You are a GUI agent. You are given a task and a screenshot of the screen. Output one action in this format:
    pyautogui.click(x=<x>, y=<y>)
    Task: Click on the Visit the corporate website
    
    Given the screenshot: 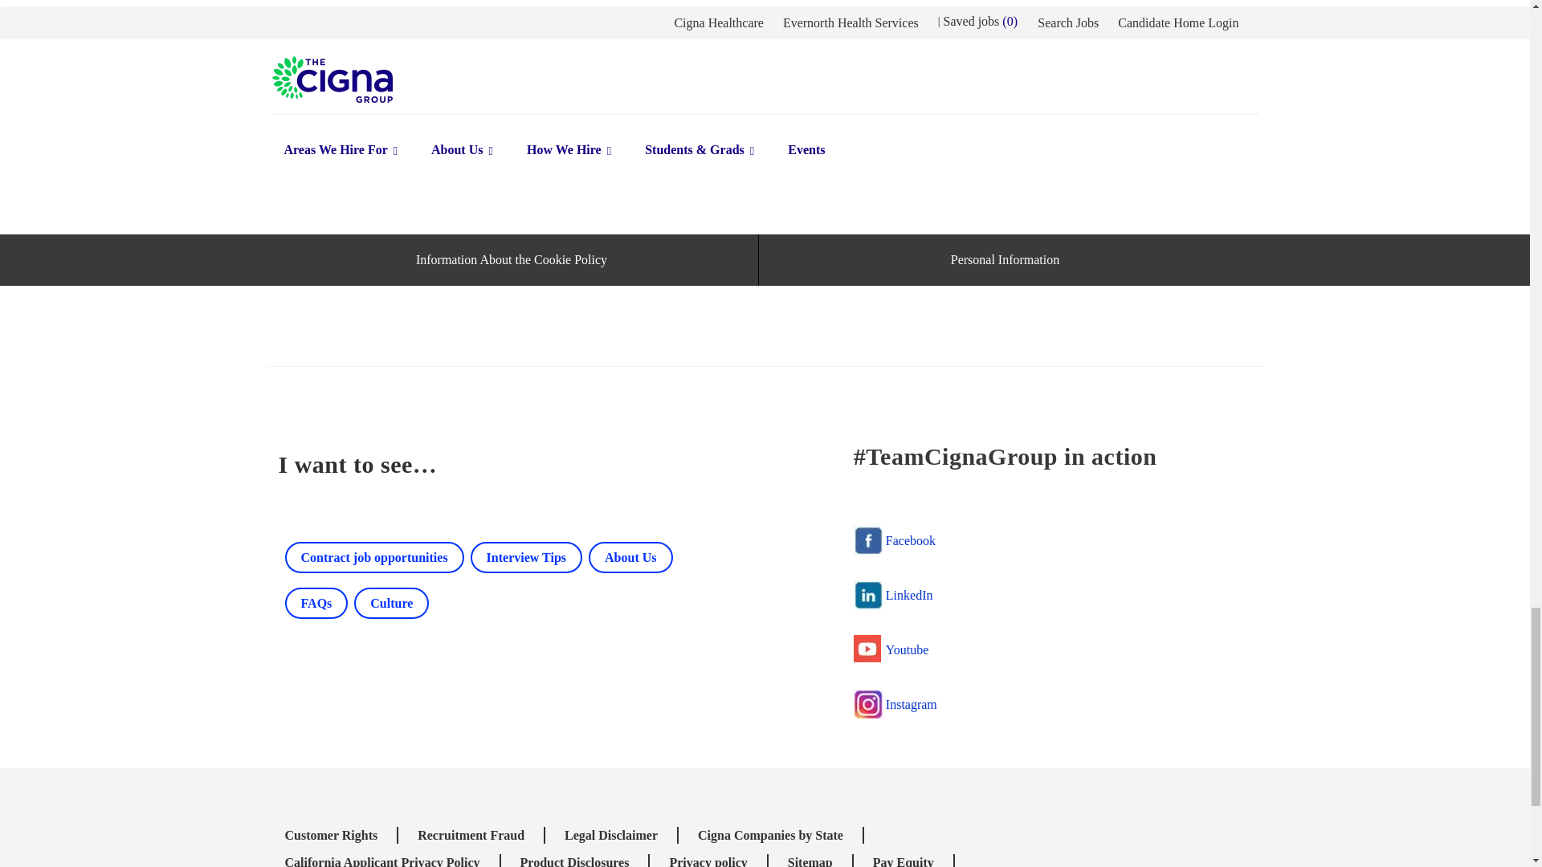 What is the action you would take?
    pyautogui.click(x=526, y=557)
    